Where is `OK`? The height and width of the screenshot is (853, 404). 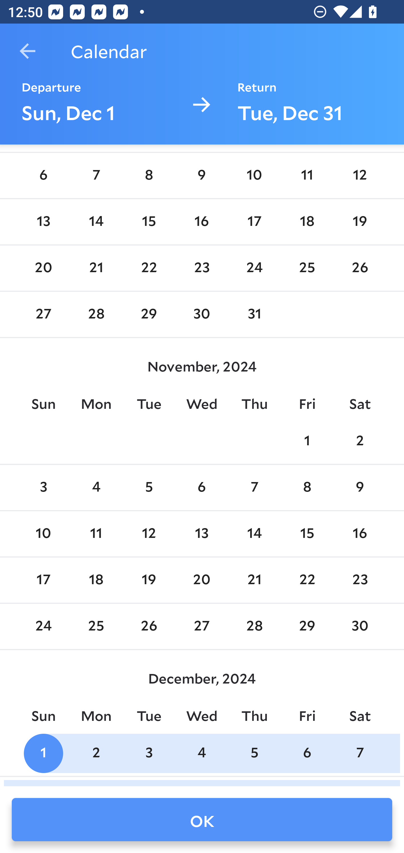
OK is located at coordinates (202, 820).